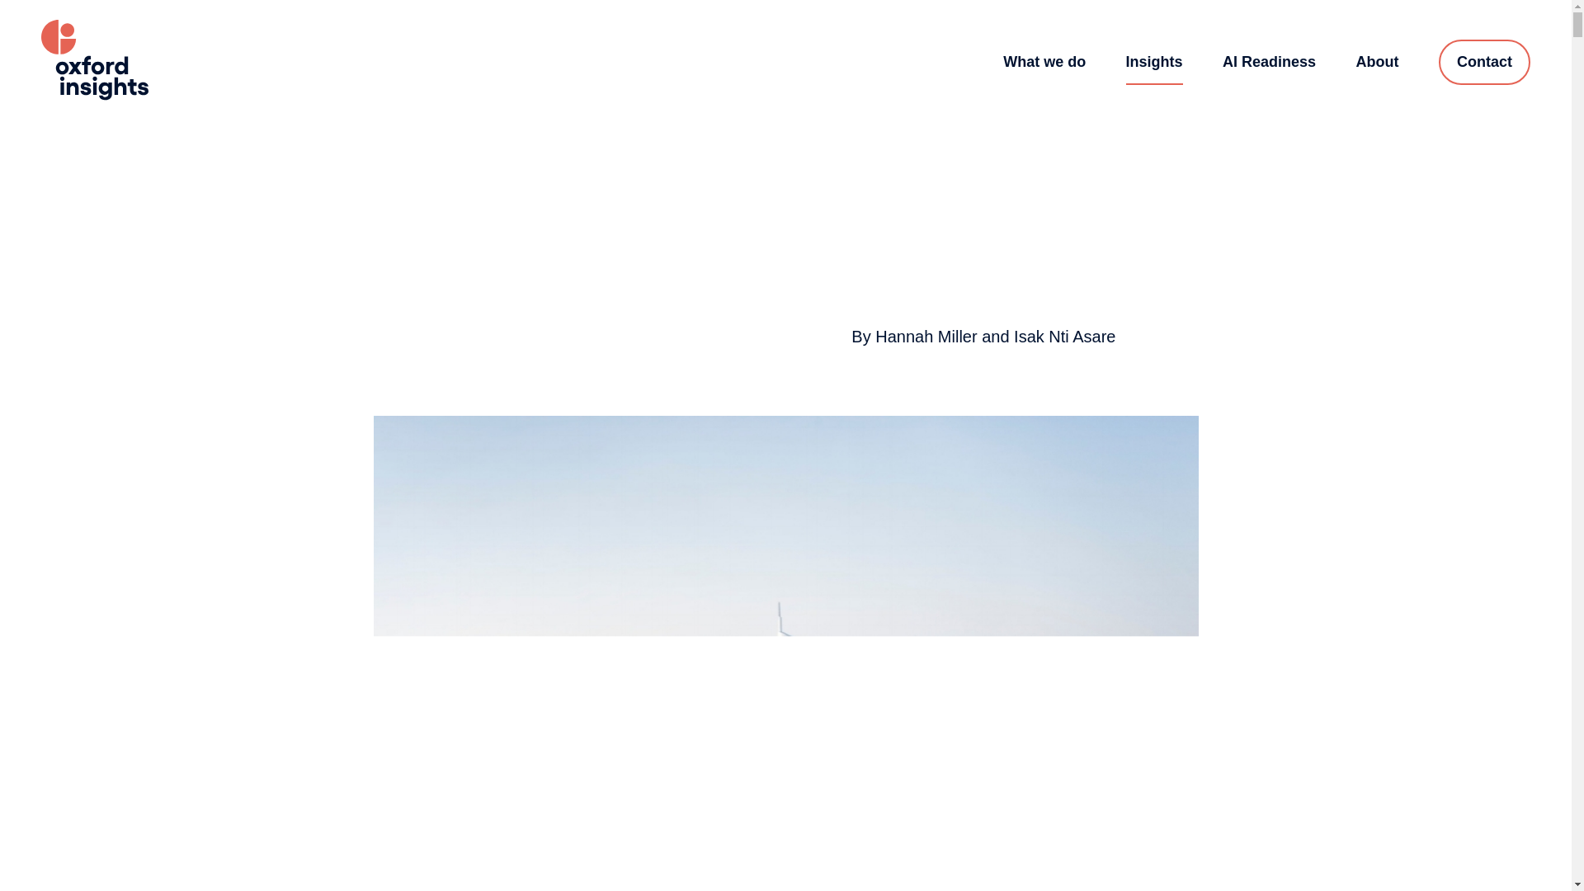 Image resolution: width=1584 pixels, height=891 pixels. What do you see at coordinates (1155, 61) in the screenshot?
I see `Insights` at bounding box center [1155, 61].